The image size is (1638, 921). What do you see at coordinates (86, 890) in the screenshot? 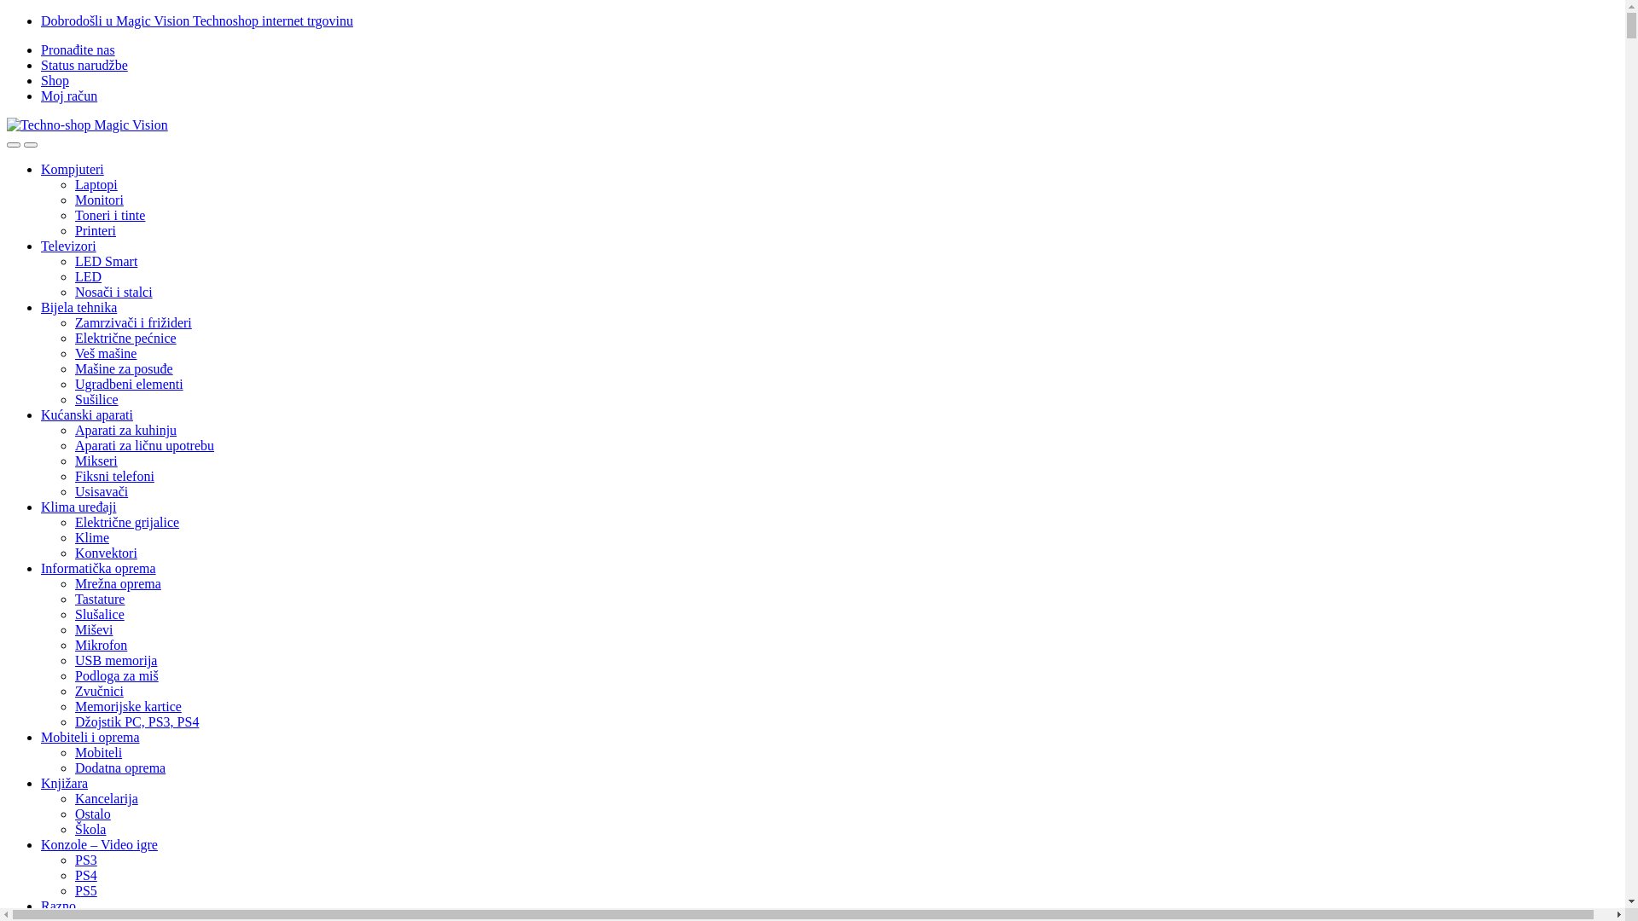
I see `PS5` at bounding box center [86, 890].